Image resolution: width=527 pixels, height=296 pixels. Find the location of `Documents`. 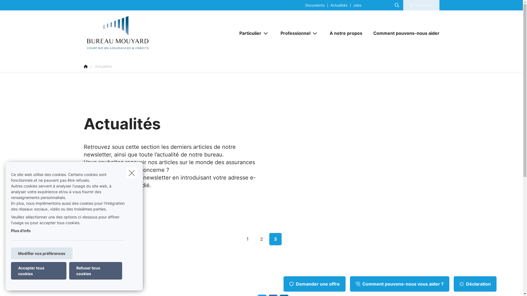

Documents is located at coordinates (315, 5).